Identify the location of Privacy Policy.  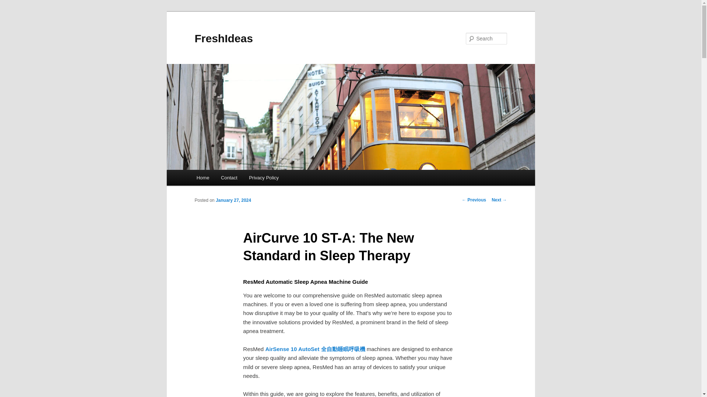
(264, 178).